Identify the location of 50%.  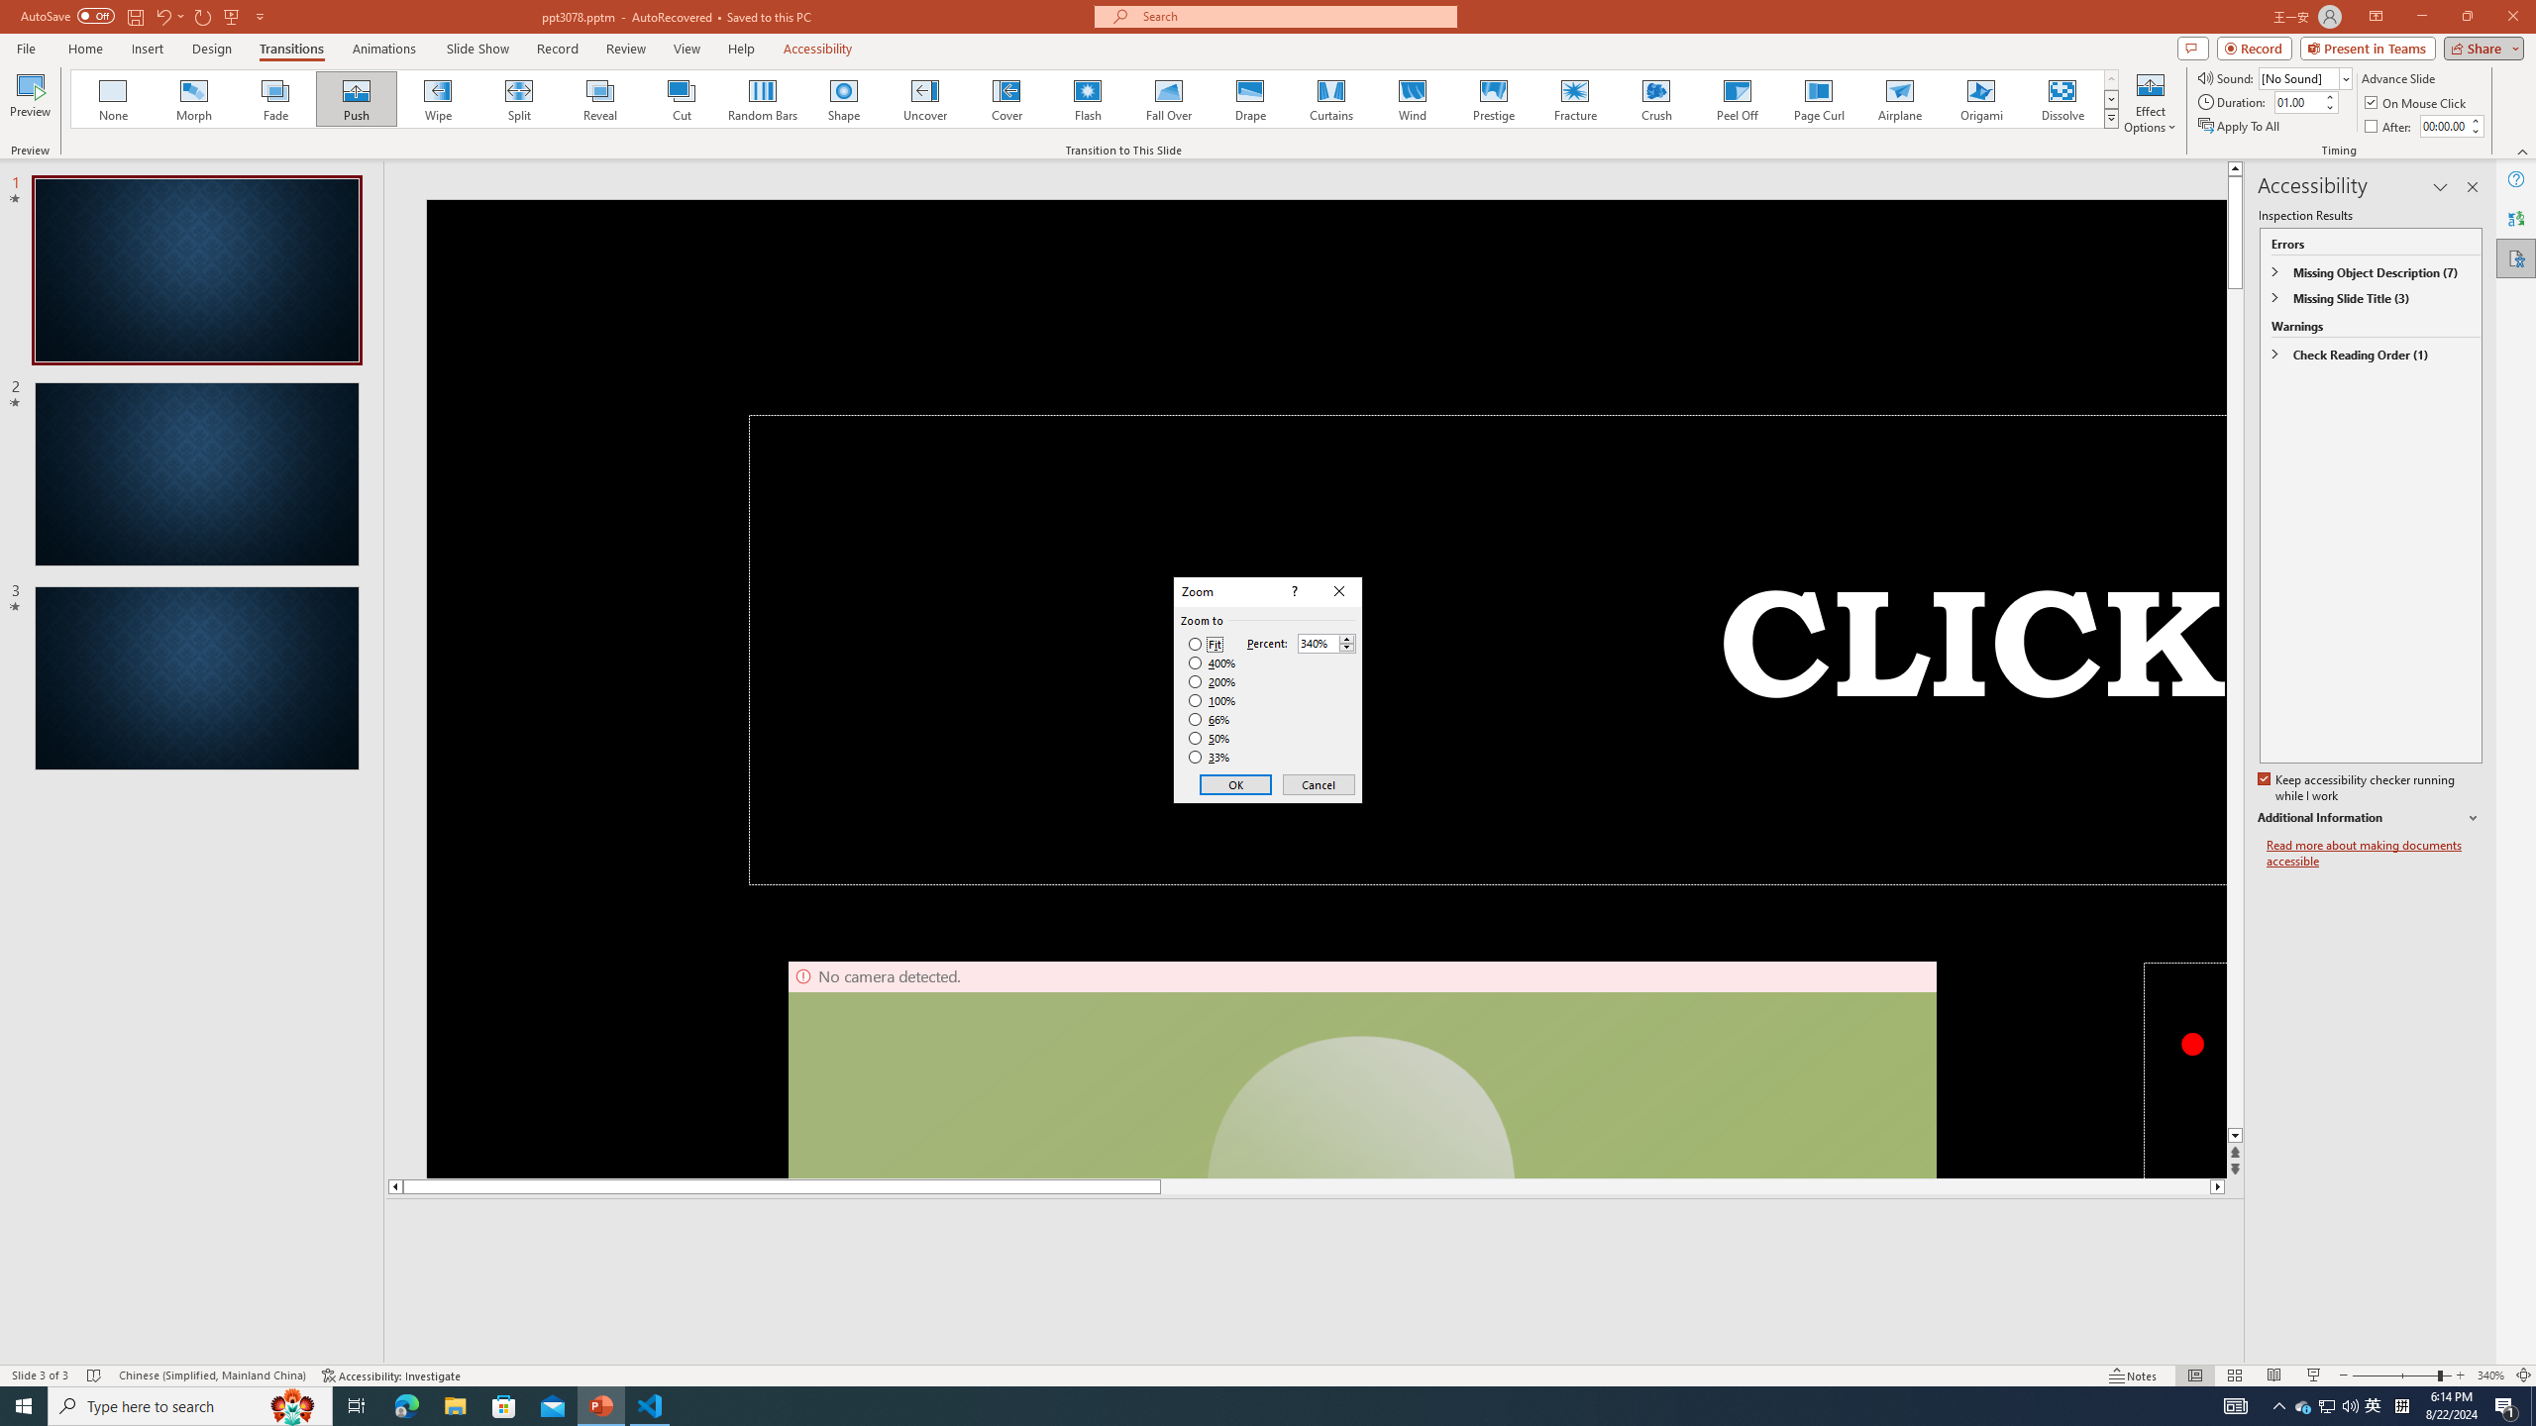
(1211, 739).